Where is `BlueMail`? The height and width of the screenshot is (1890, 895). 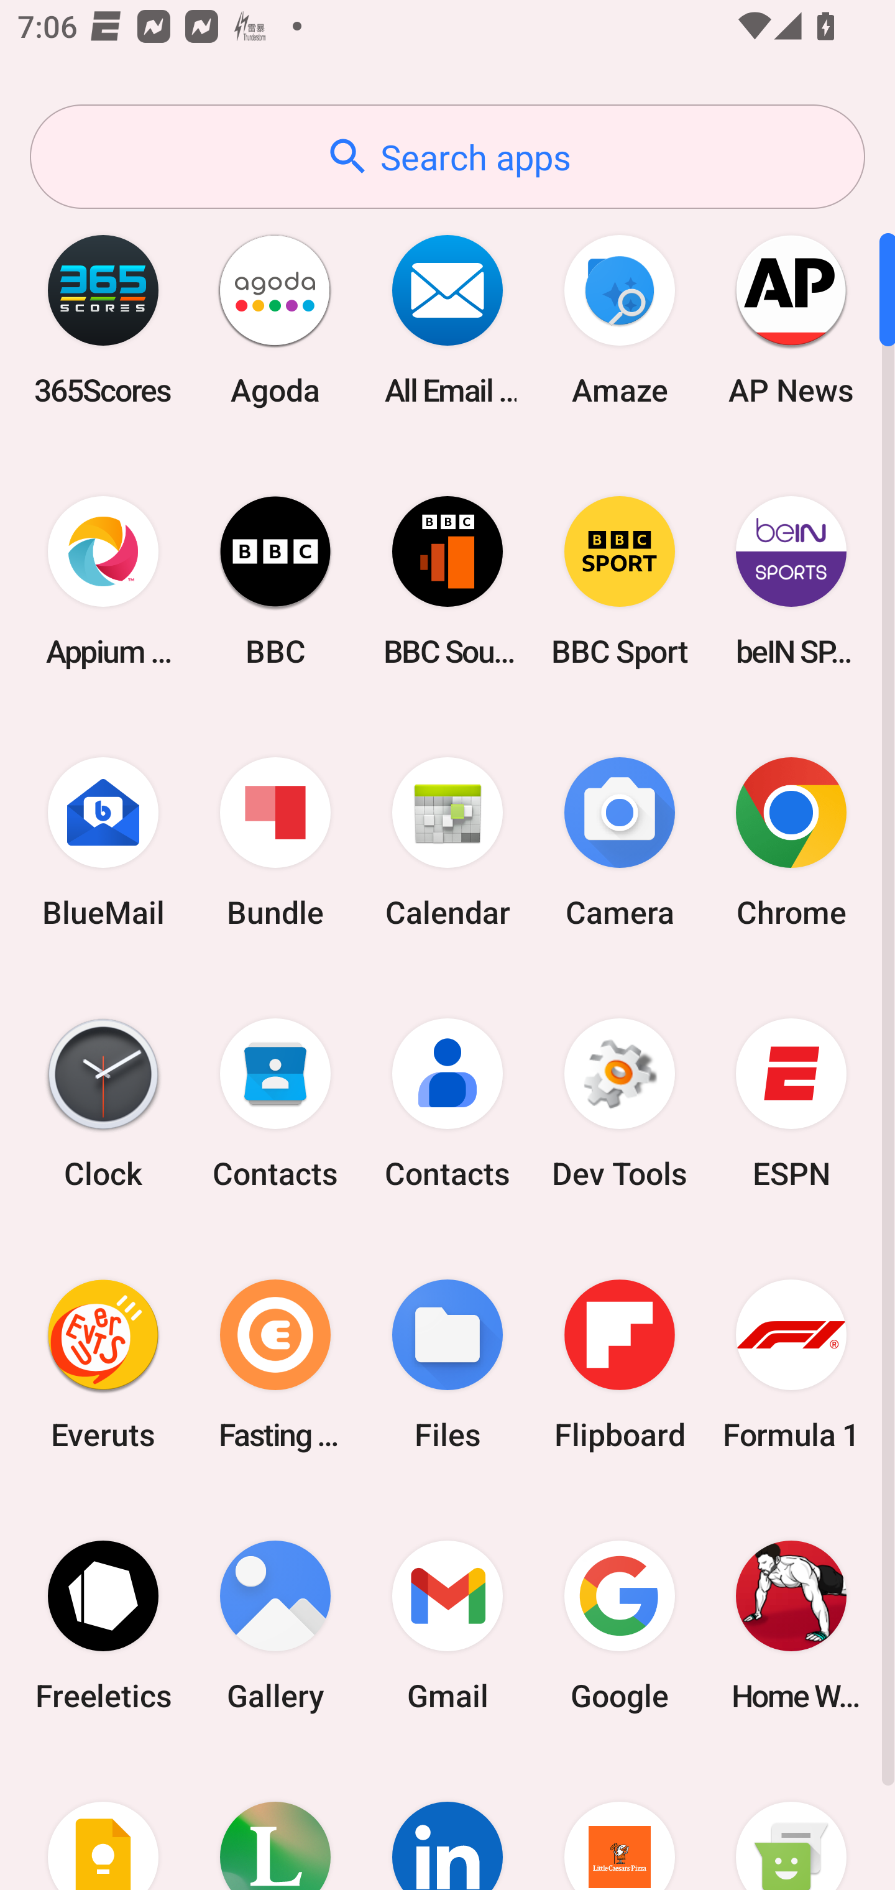
BlueMail is located at coordinates (103, 843).